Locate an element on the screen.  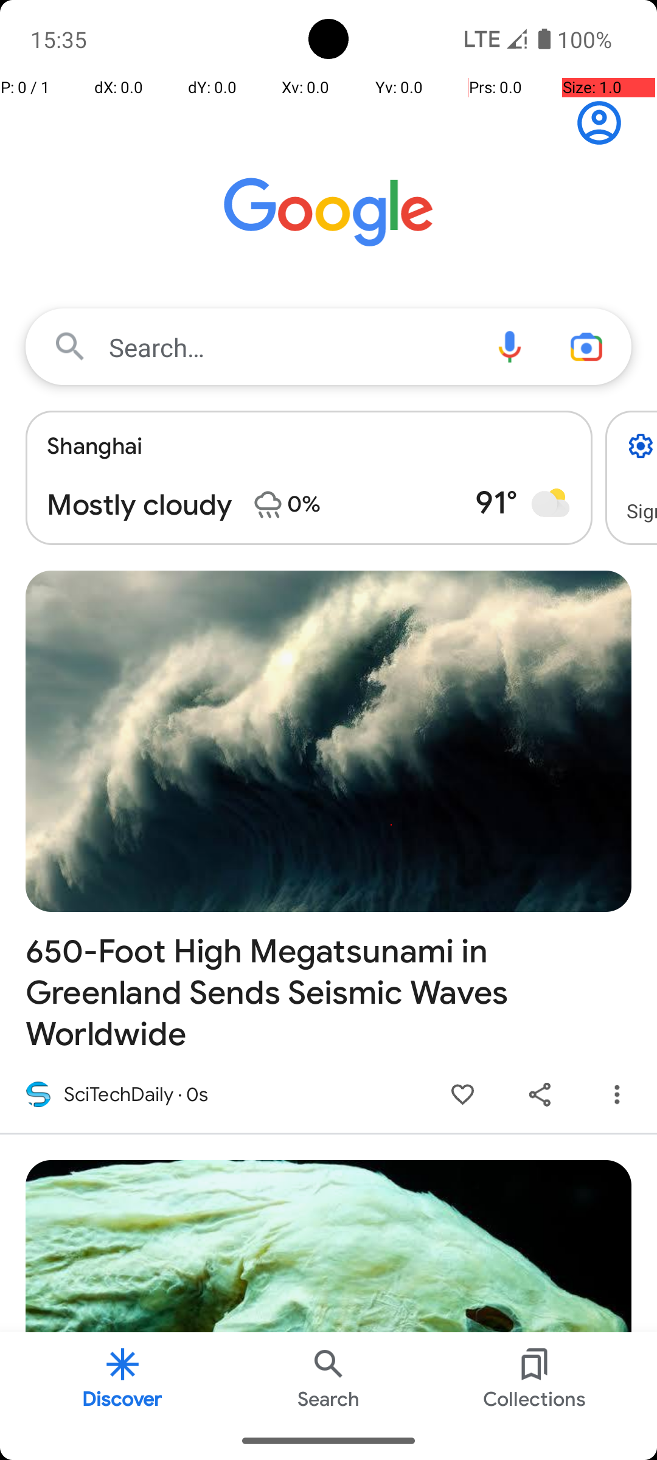
Sign in is located at coordinates (606, 123).